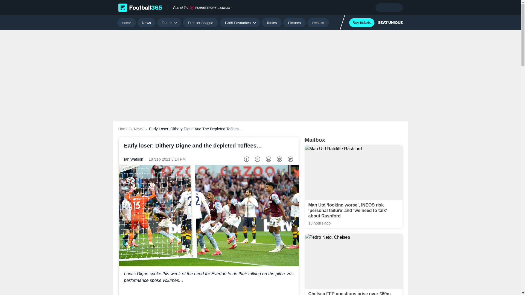 This screenshot has height=295, width=525. What do you see at coordinates (147, 22) in the screenshot?
I see `News` at bounding box center [147, 22].